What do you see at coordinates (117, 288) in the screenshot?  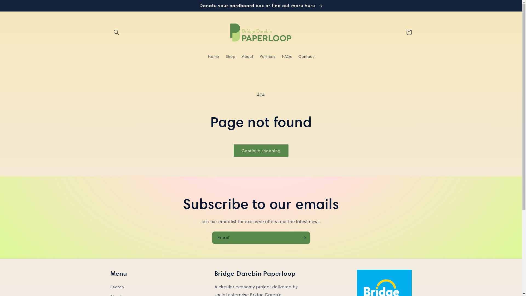 I see `Search` at bounding box center [117, 288].